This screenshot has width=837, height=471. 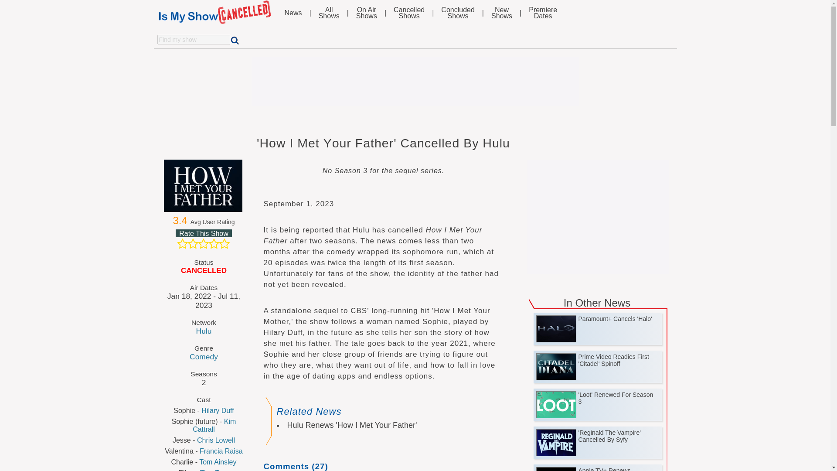 I want to click on Excellent, so click(x=224, y=243).